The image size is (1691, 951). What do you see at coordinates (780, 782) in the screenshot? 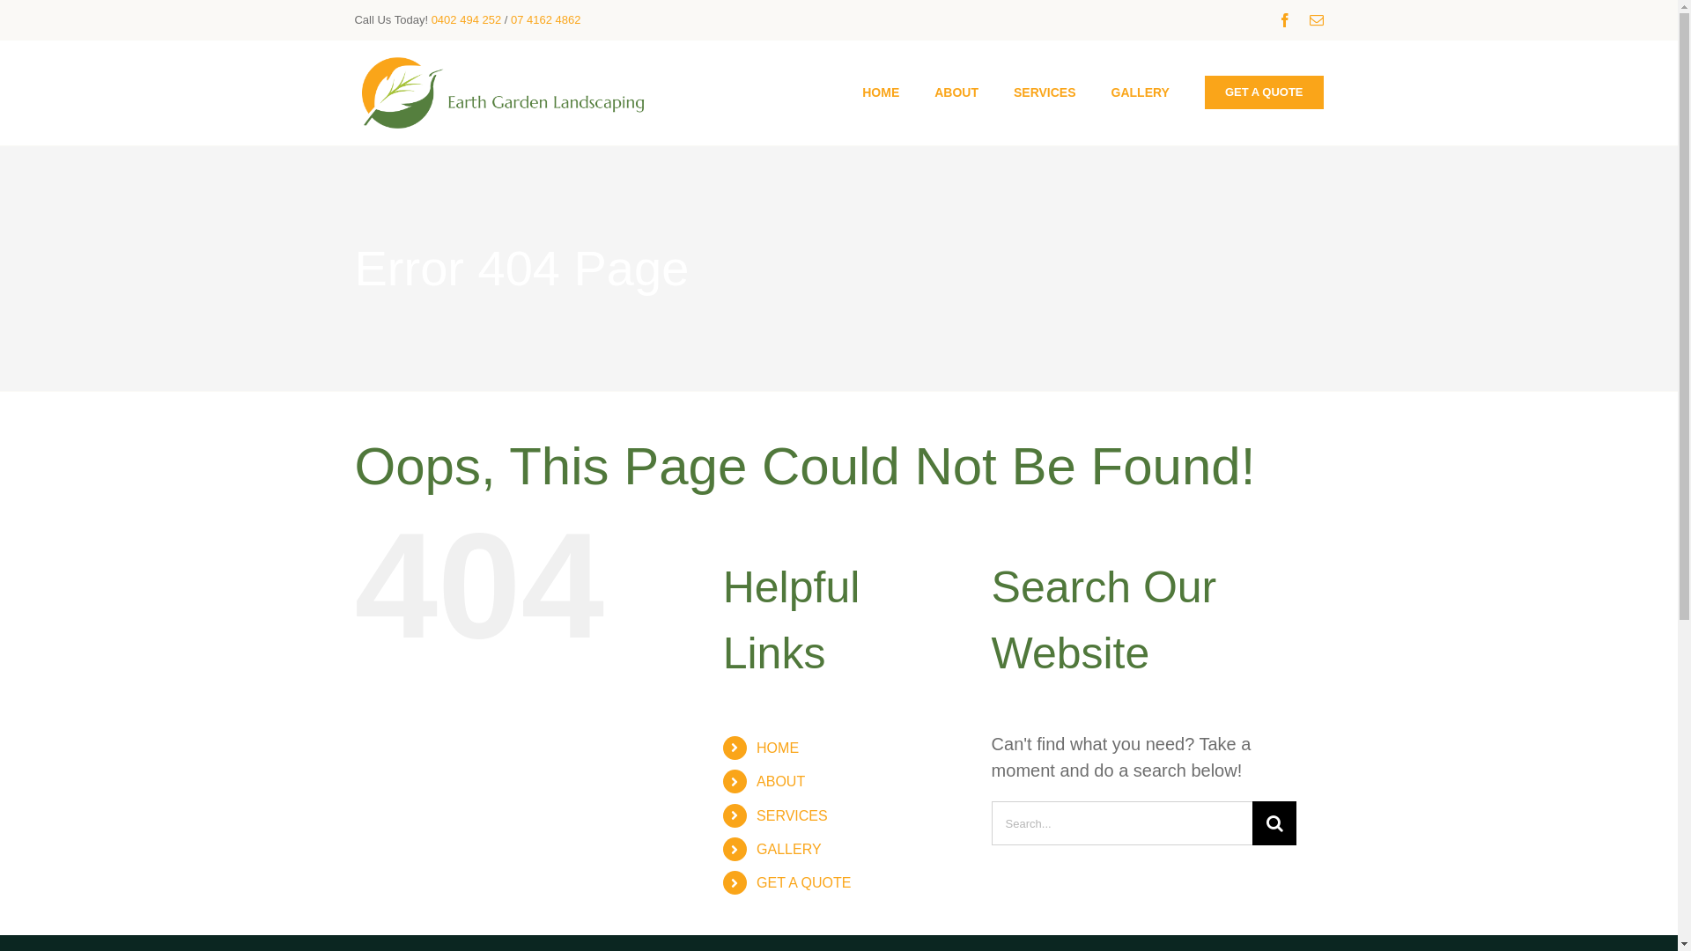
I see `ABOUT` at bounding box center [780, 782].